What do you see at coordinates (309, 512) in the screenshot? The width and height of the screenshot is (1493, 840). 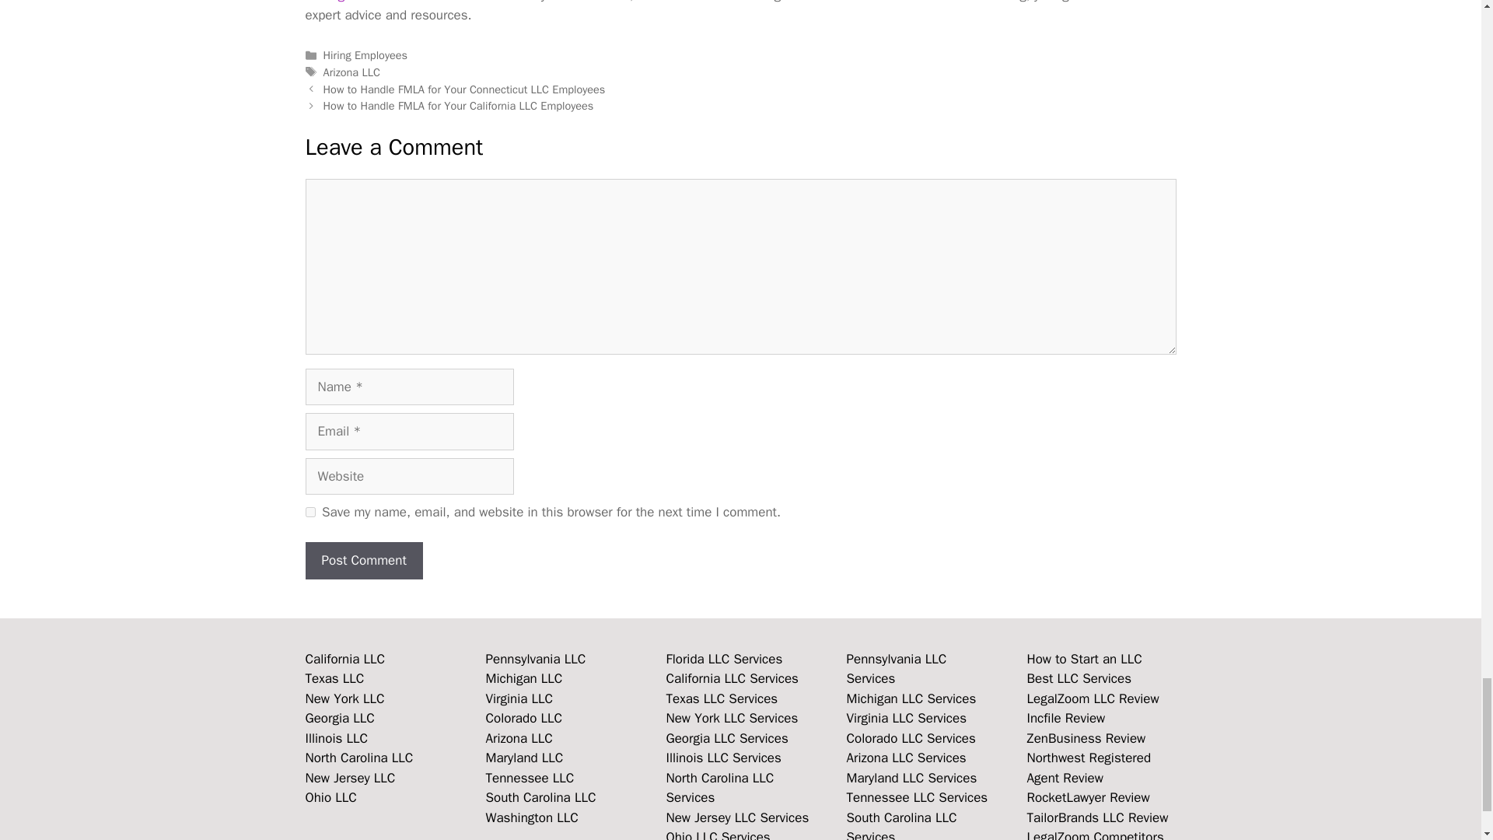 I see `yes` at bounding box center [309, 512].